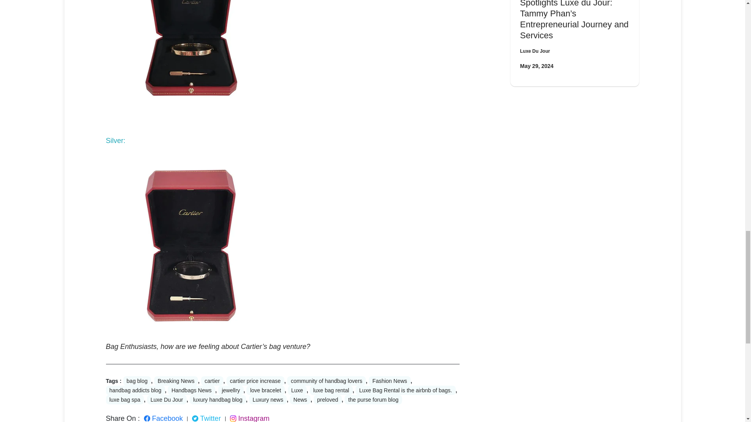 This screenshot has width=751, height=422. What do you see at coordinates (331, 390) in the screenshot?
I see `luxe bag rental` at bounding box center [331, 390].